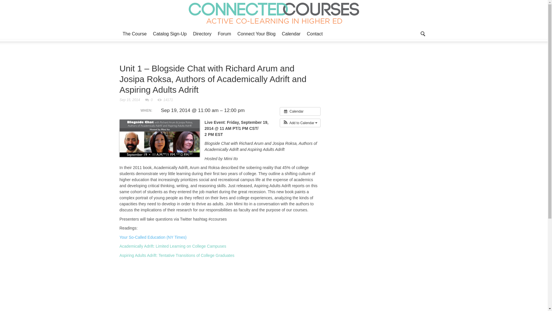  Describe the element at coordinates (224, 34) in the screenshot. I see `Forum` at that location.